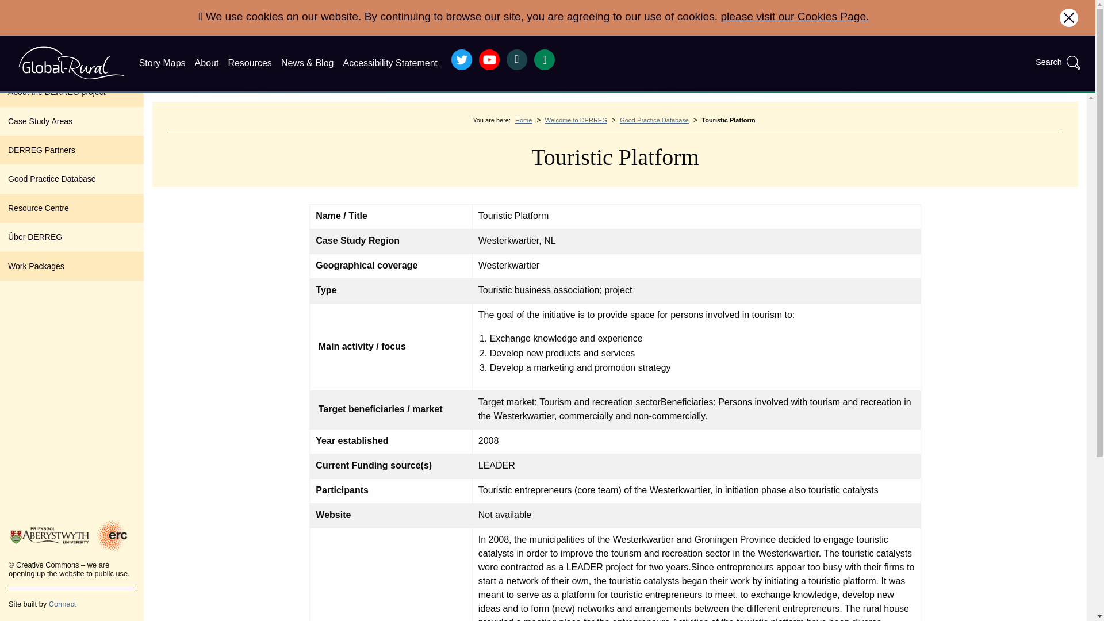 The height and width of the screenshot is (621, 1104). What do you see at coordinates (71, 62) in the screenshot?
I see `Global Rural` at bounding box center [71, 62].